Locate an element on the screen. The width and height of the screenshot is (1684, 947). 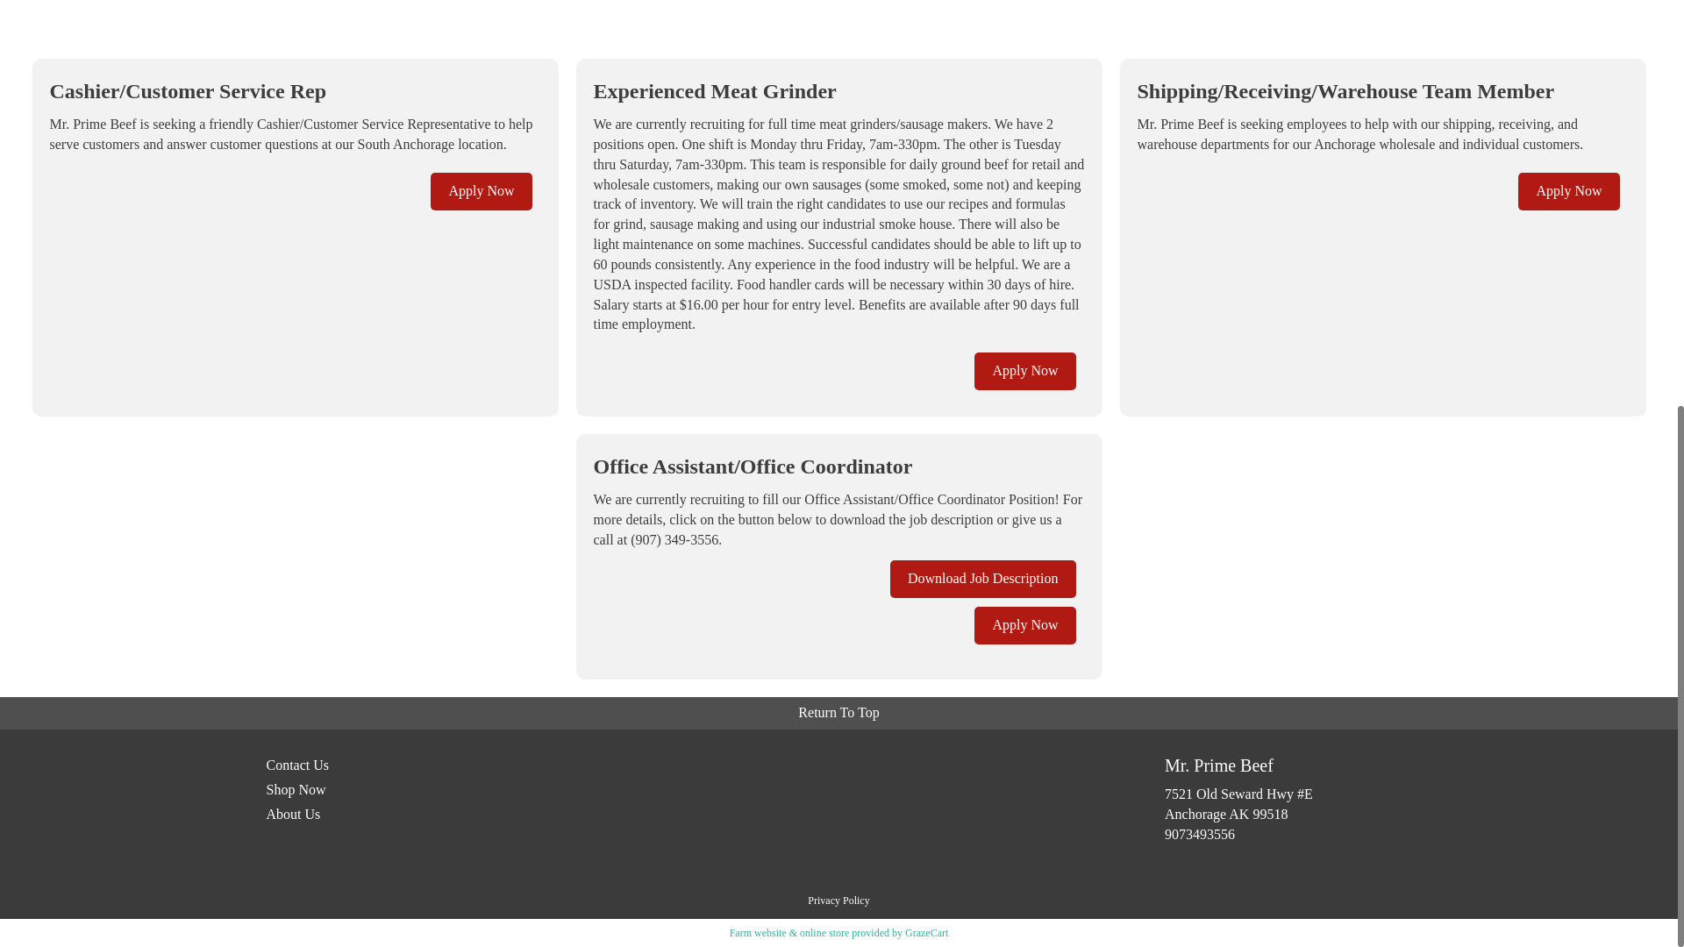
About Us is located at coordinates (389, 817).